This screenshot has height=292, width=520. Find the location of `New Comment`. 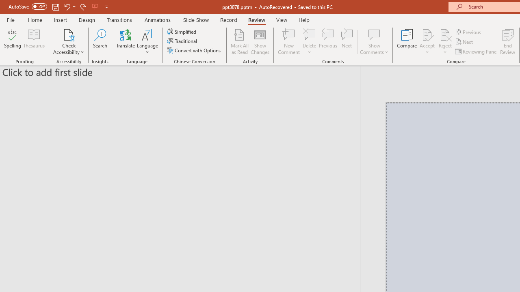

New Comment is located at coordinates (289, 41).